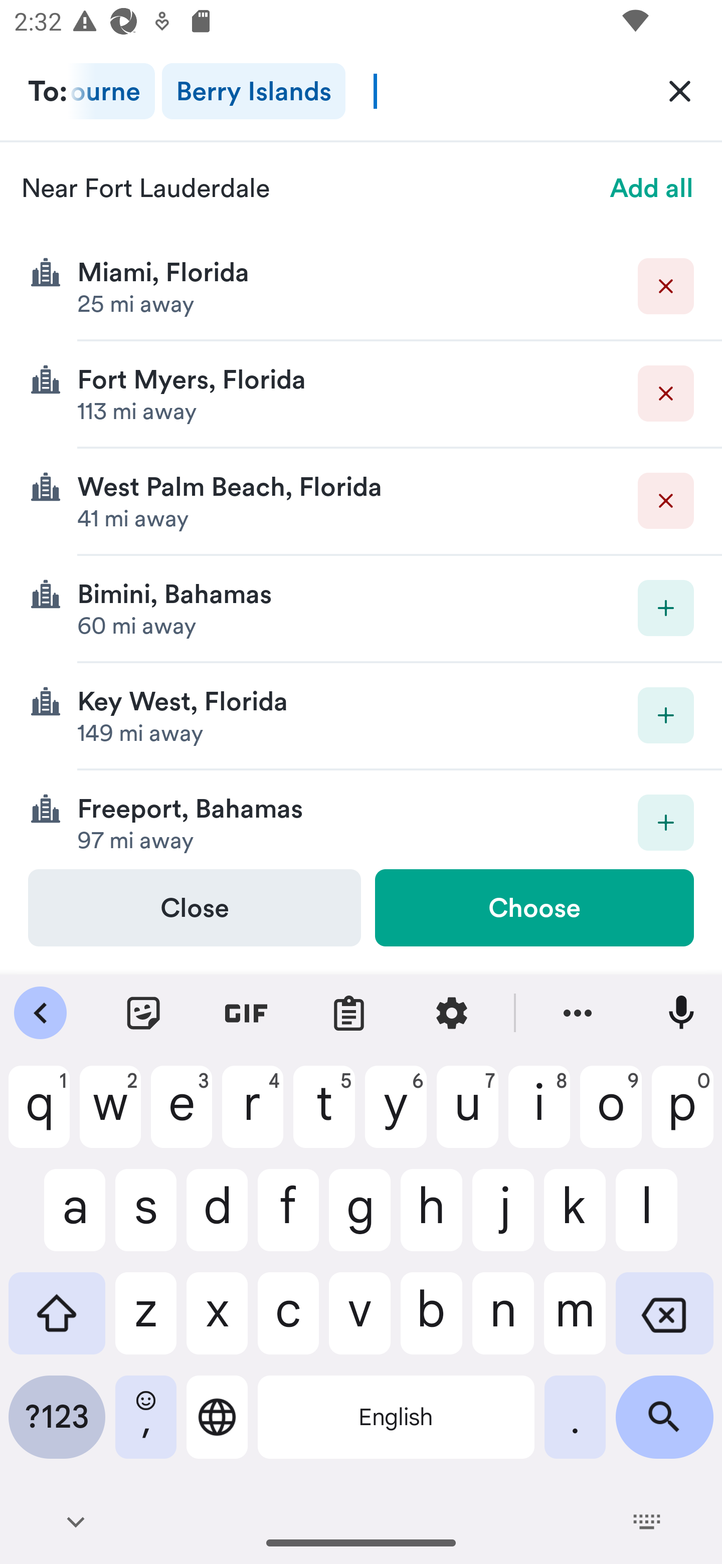 The height and width of the screenshot is (1564, 722). What do you see at coordinates (666, 500) in the screenshot?
I see `Delete` at bounding box center [666, 500].